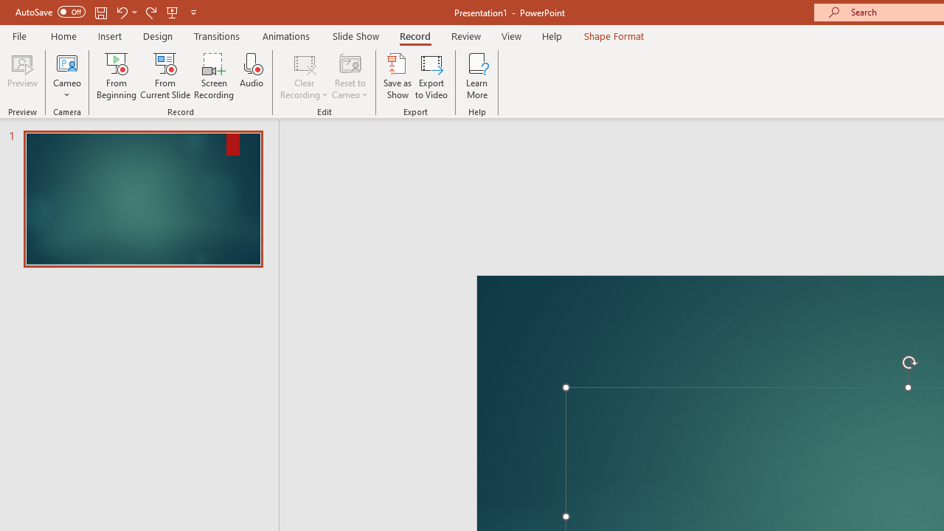 The image size is (944, 531). I want to click on Quick Access Toolbar, so click(108, 12).